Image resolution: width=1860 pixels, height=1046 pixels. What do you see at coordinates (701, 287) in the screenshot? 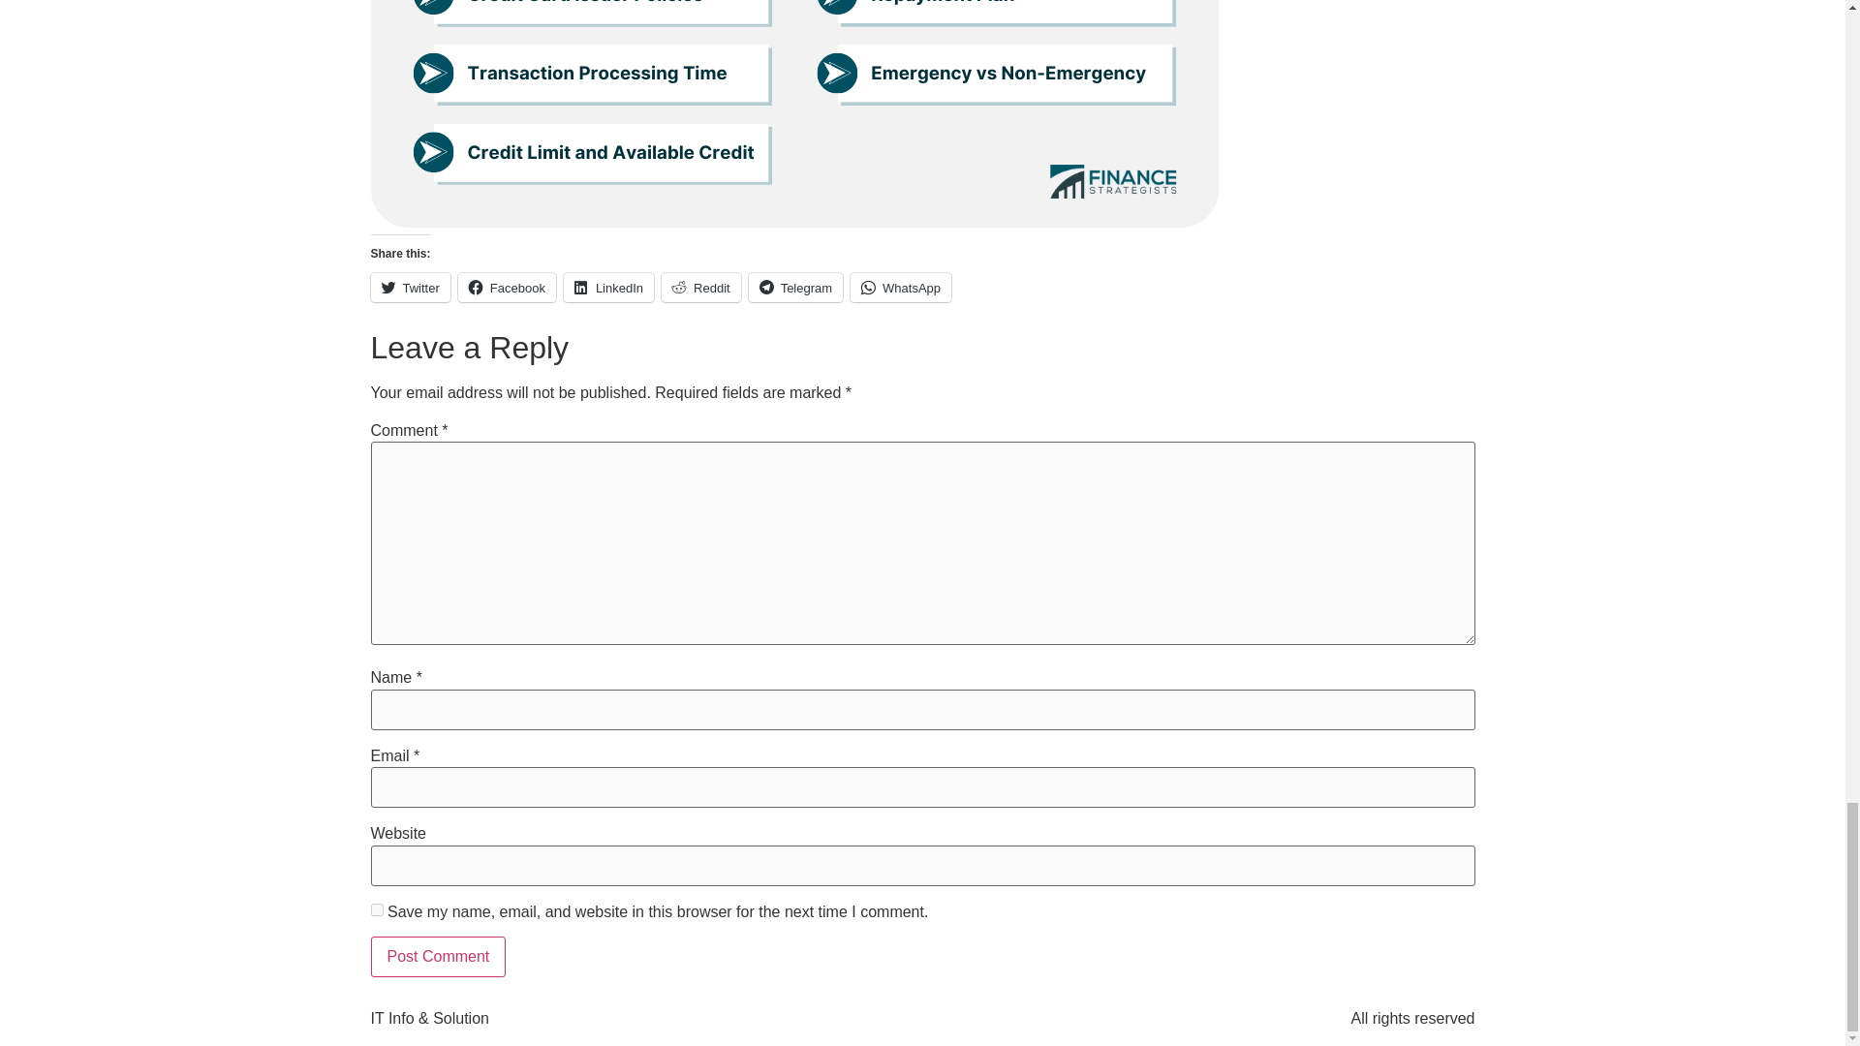
I see `Reddit` at bounding box center [701, 287].